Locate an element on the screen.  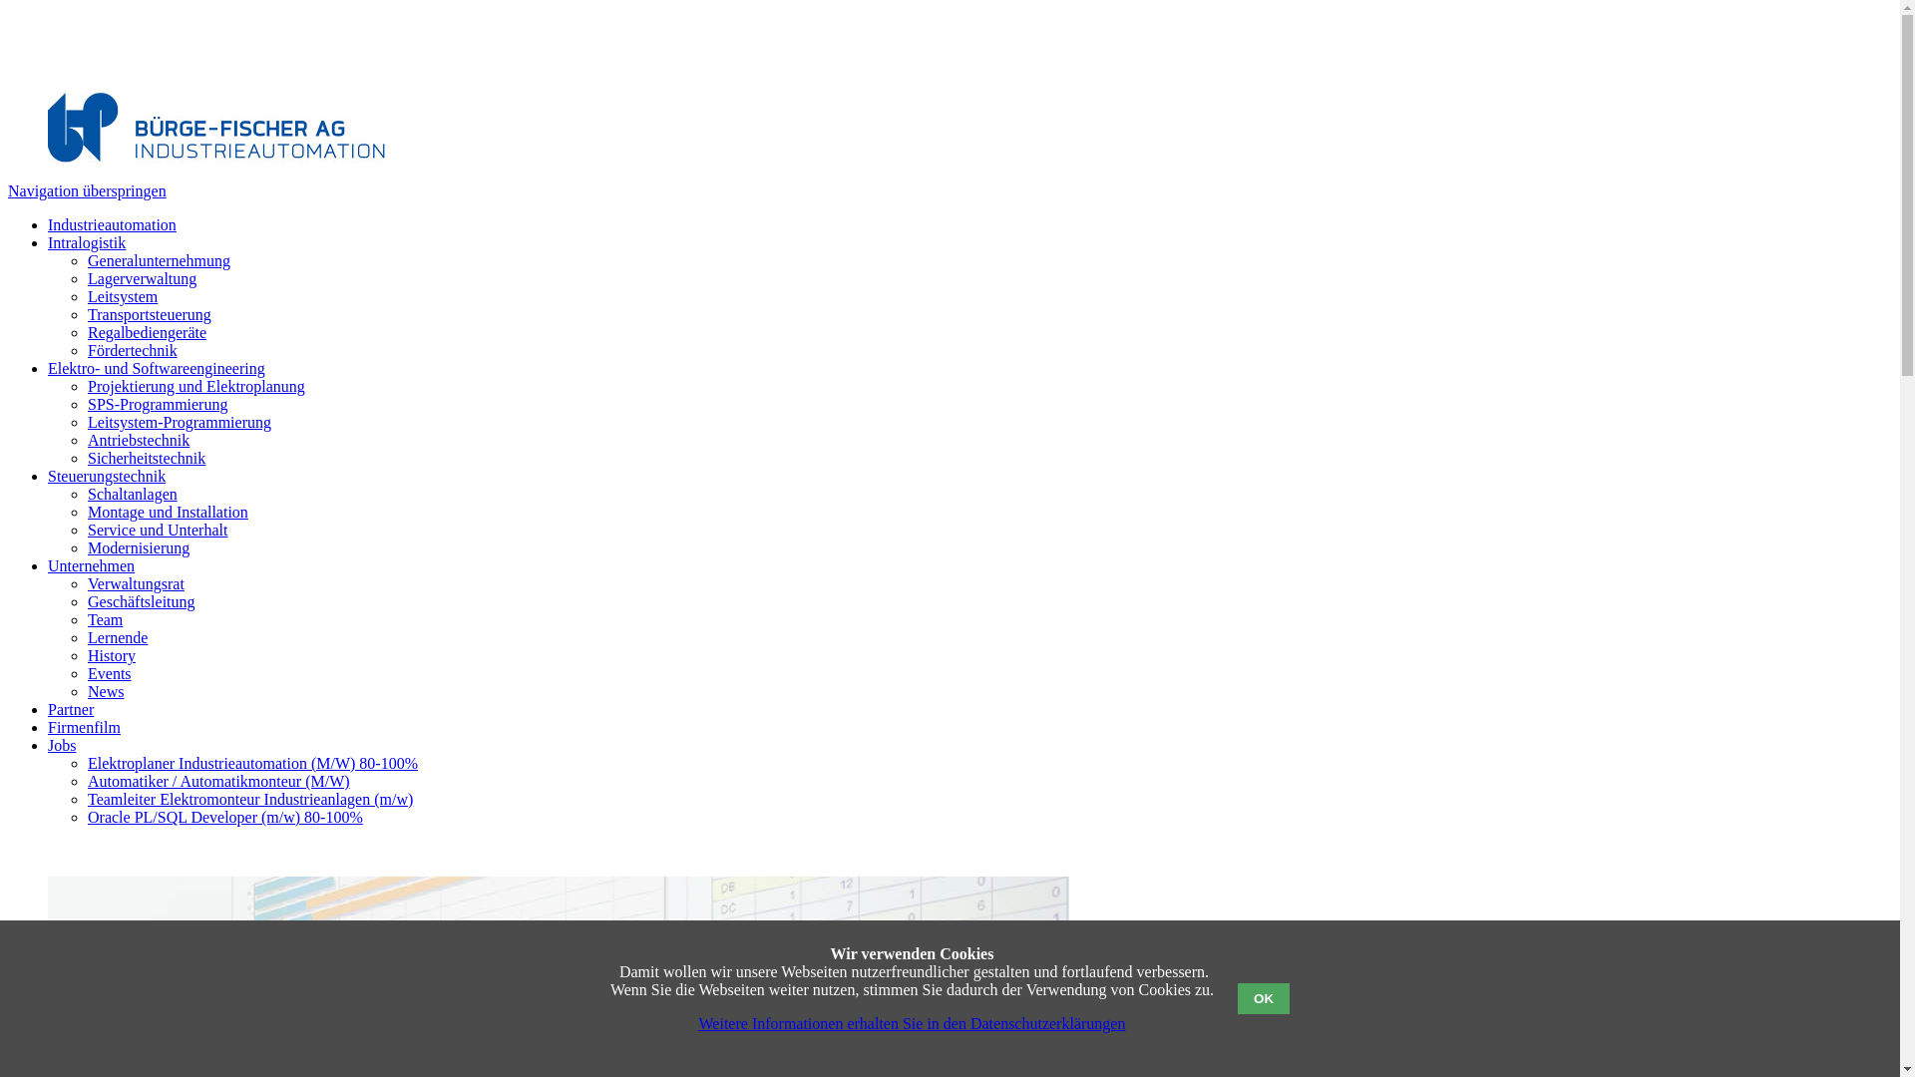
Automatiker / Automatikmonteur (M/W) is located at coordinates (219, 782).